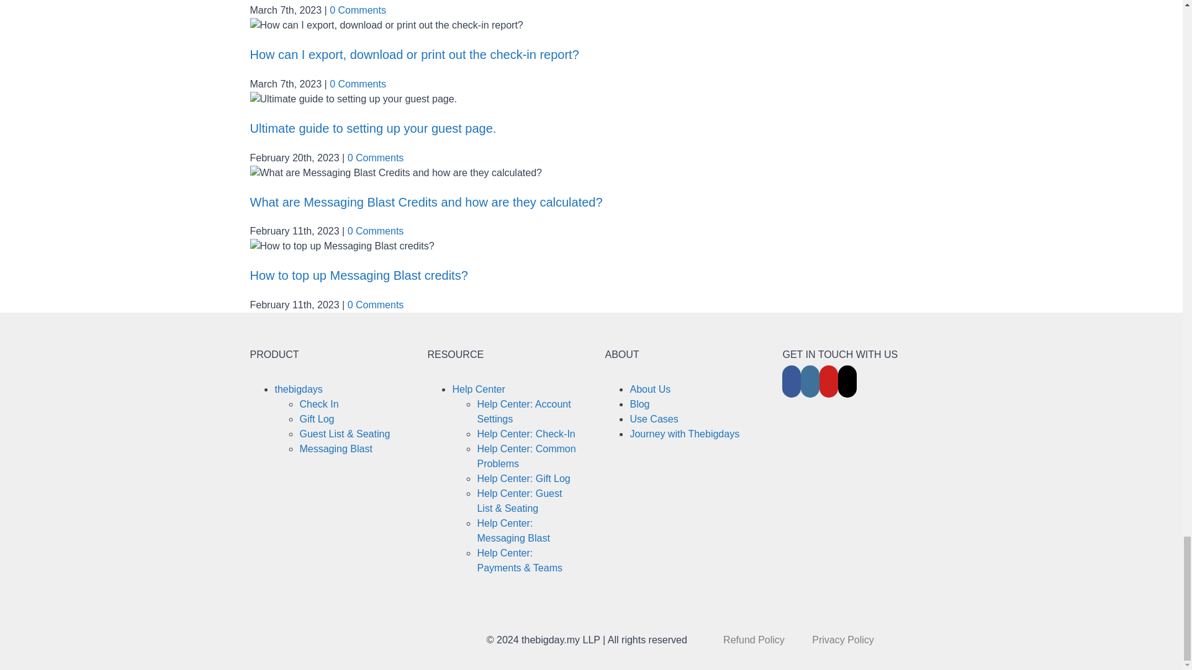 The width and height of the screenshot is (1192, 670). What do you see at coordinates (358, 275) in the screenshot?
I see `How to top up Messaging Blast credits?` at bounding box center [358, 275].